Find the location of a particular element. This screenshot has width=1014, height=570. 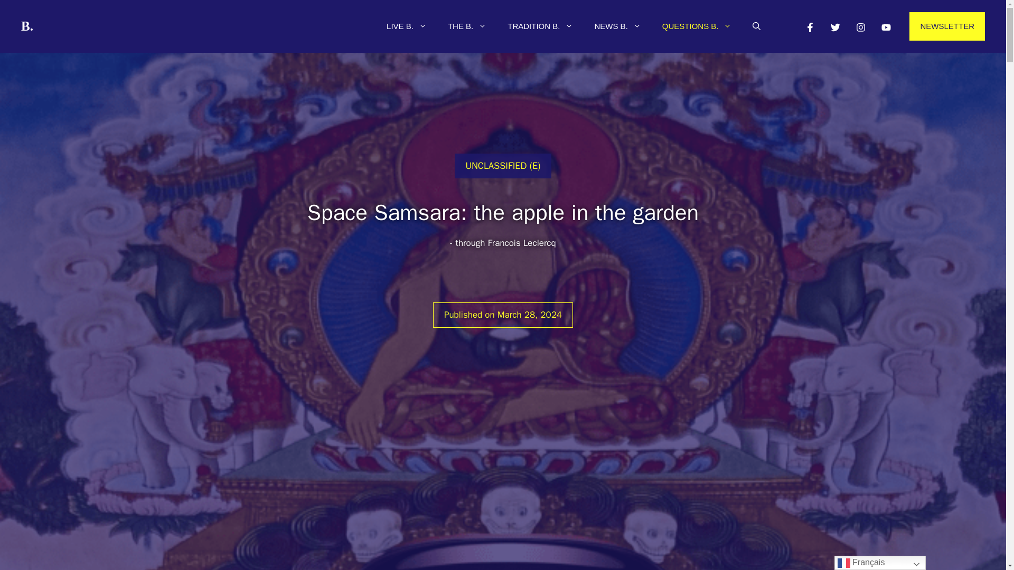

LIVE B. is located at coordinates (407, 26).